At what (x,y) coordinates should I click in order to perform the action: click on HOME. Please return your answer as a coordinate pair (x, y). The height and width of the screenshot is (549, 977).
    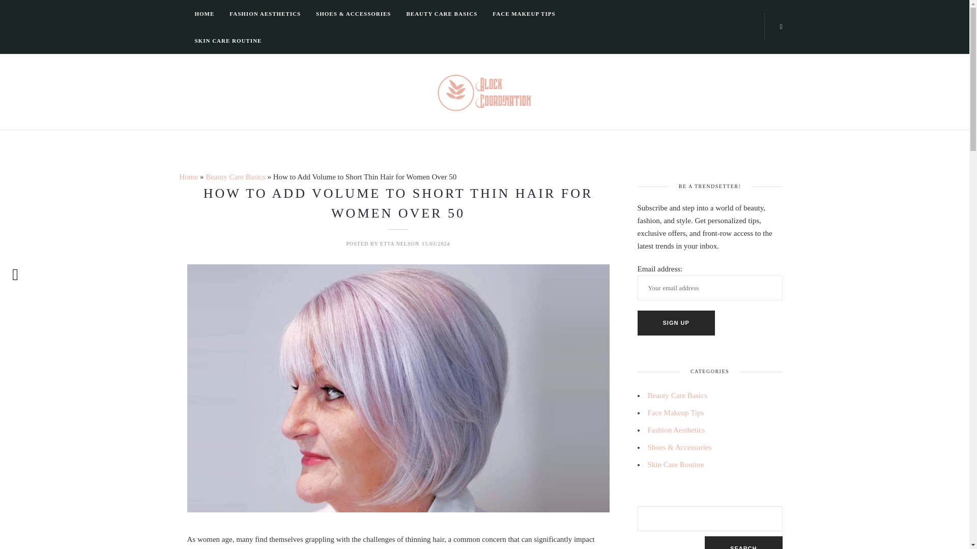
    Looking at the image, I should click on (204, 13).